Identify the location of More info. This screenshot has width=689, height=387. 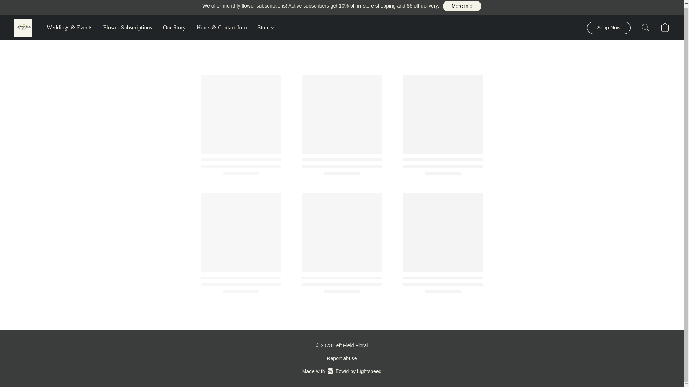
(462, 6).